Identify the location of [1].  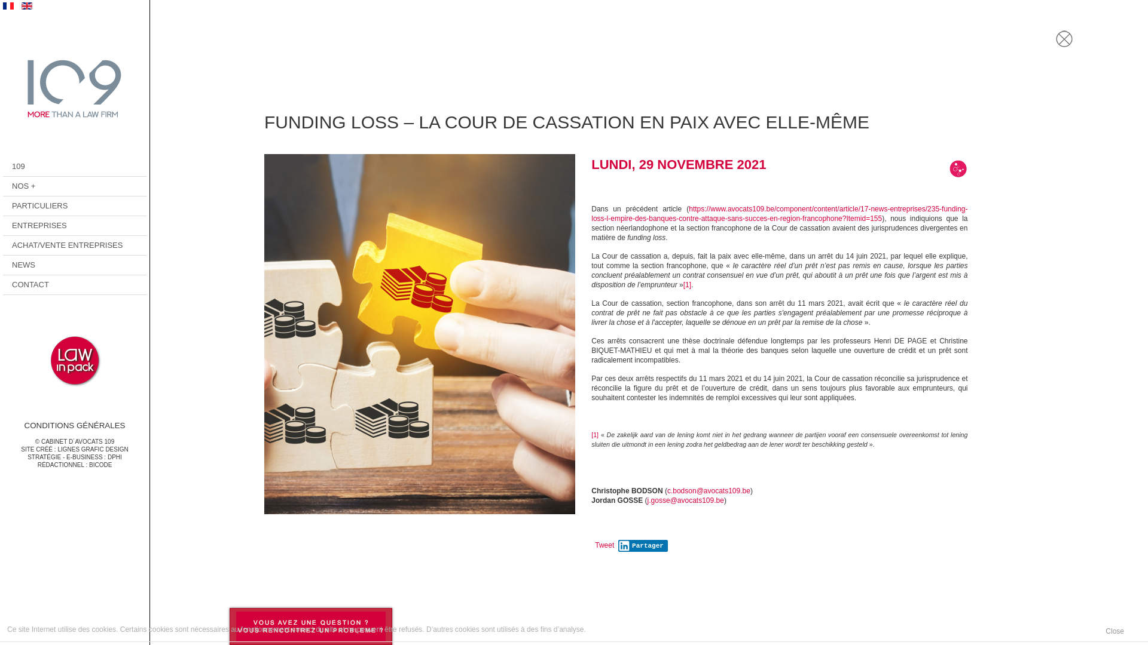
(595, 435).